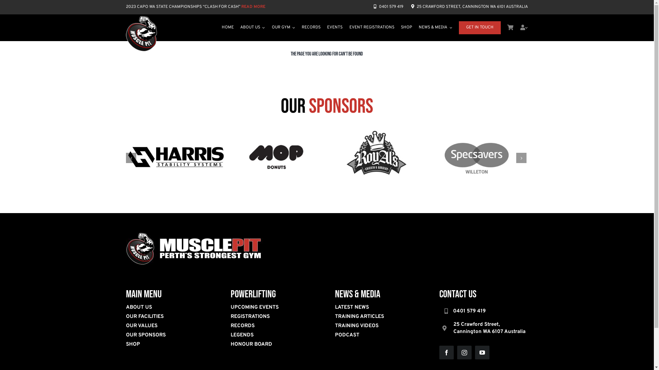 The image size is (659, 370). Describe the element at coordinates (228, 28) in the screenshot. I see `HOME` at that location.